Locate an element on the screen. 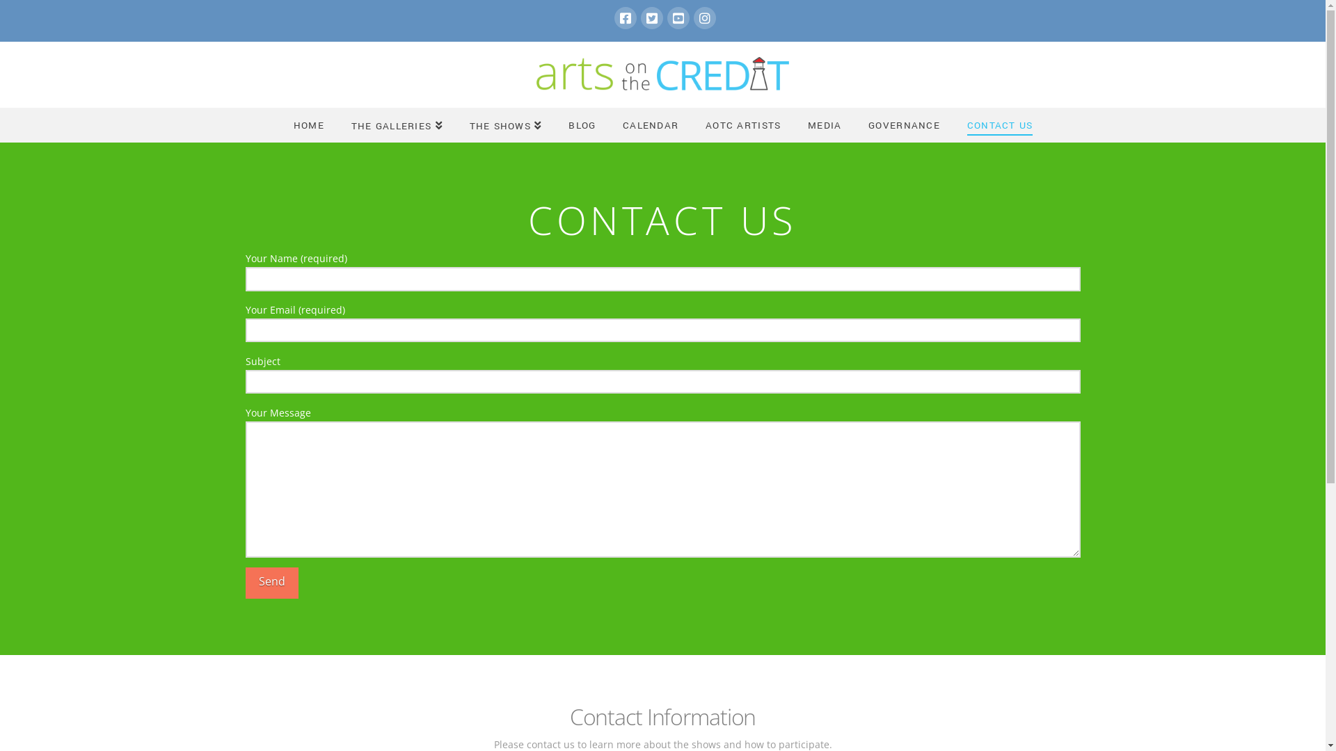 This screenshot has width=1336, height=751. Send is located at coordinates (271, 583).